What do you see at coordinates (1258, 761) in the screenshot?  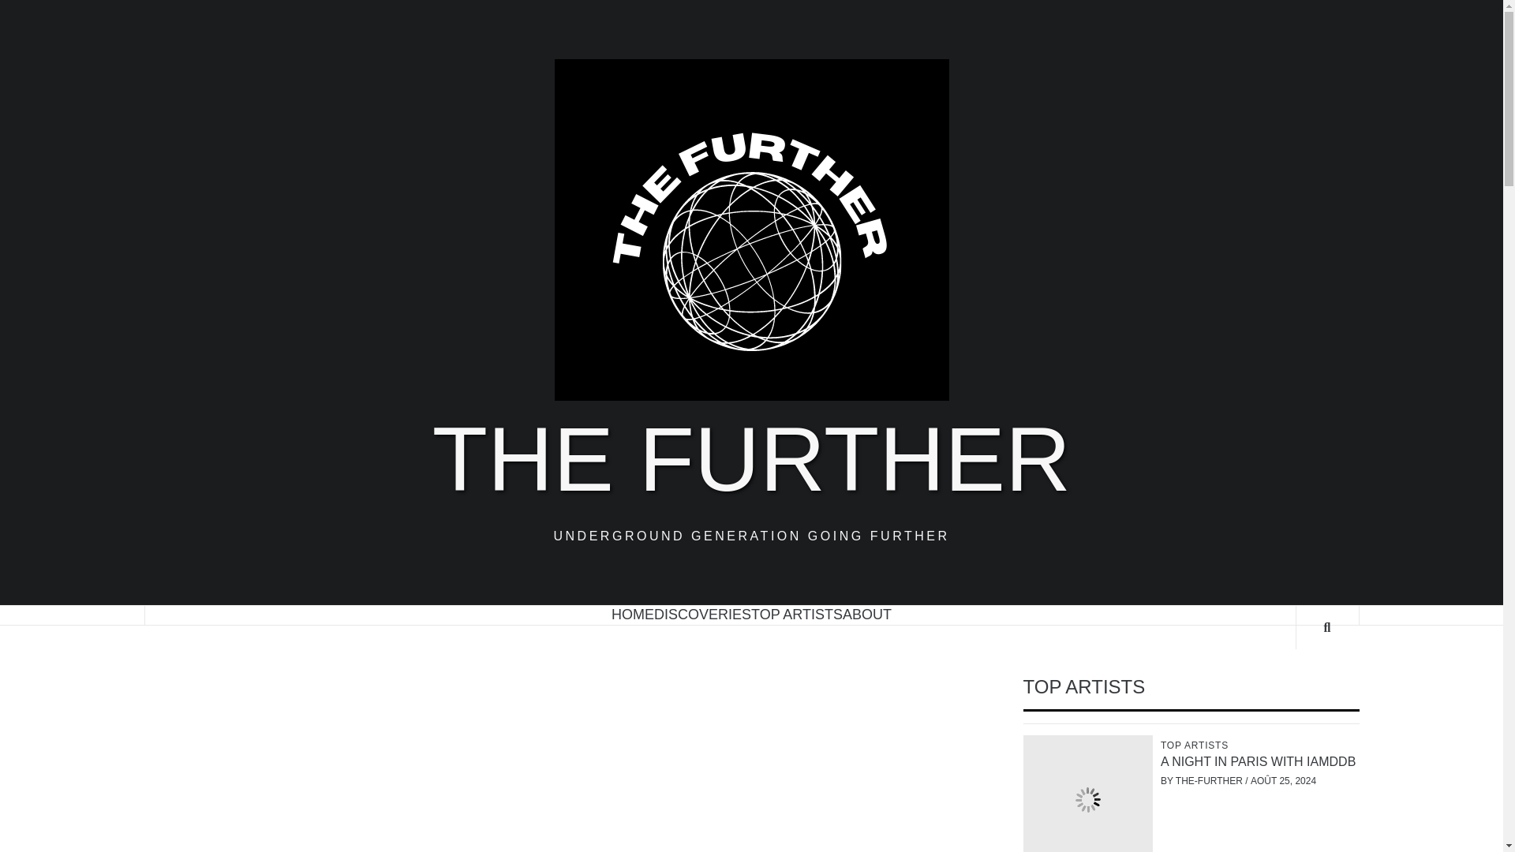 I see `A NIGHT IN PARIS WITH IAMDDB` at bounding box center [1258, 761].